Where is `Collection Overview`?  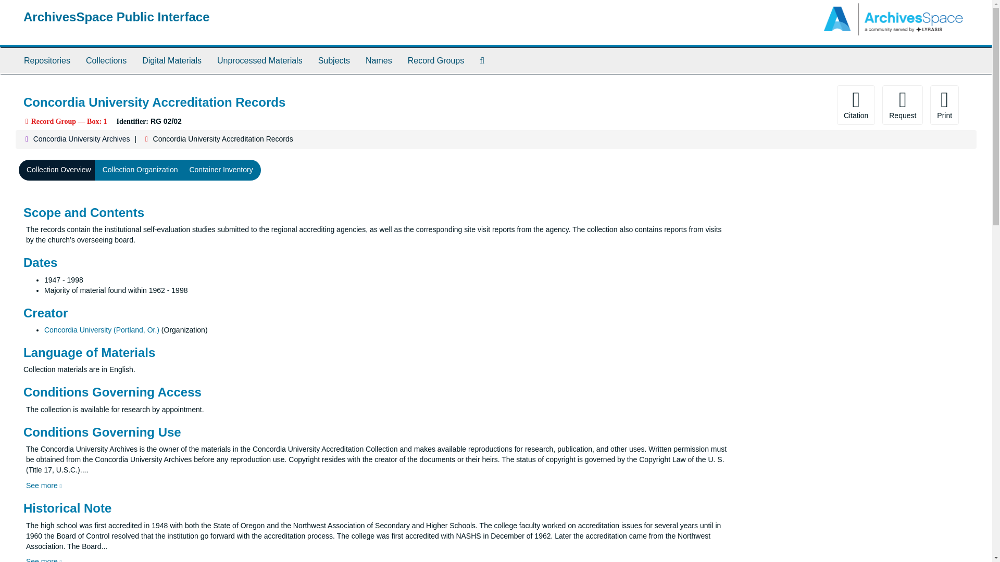 Collection Overview is located at coordinates (59, 170).